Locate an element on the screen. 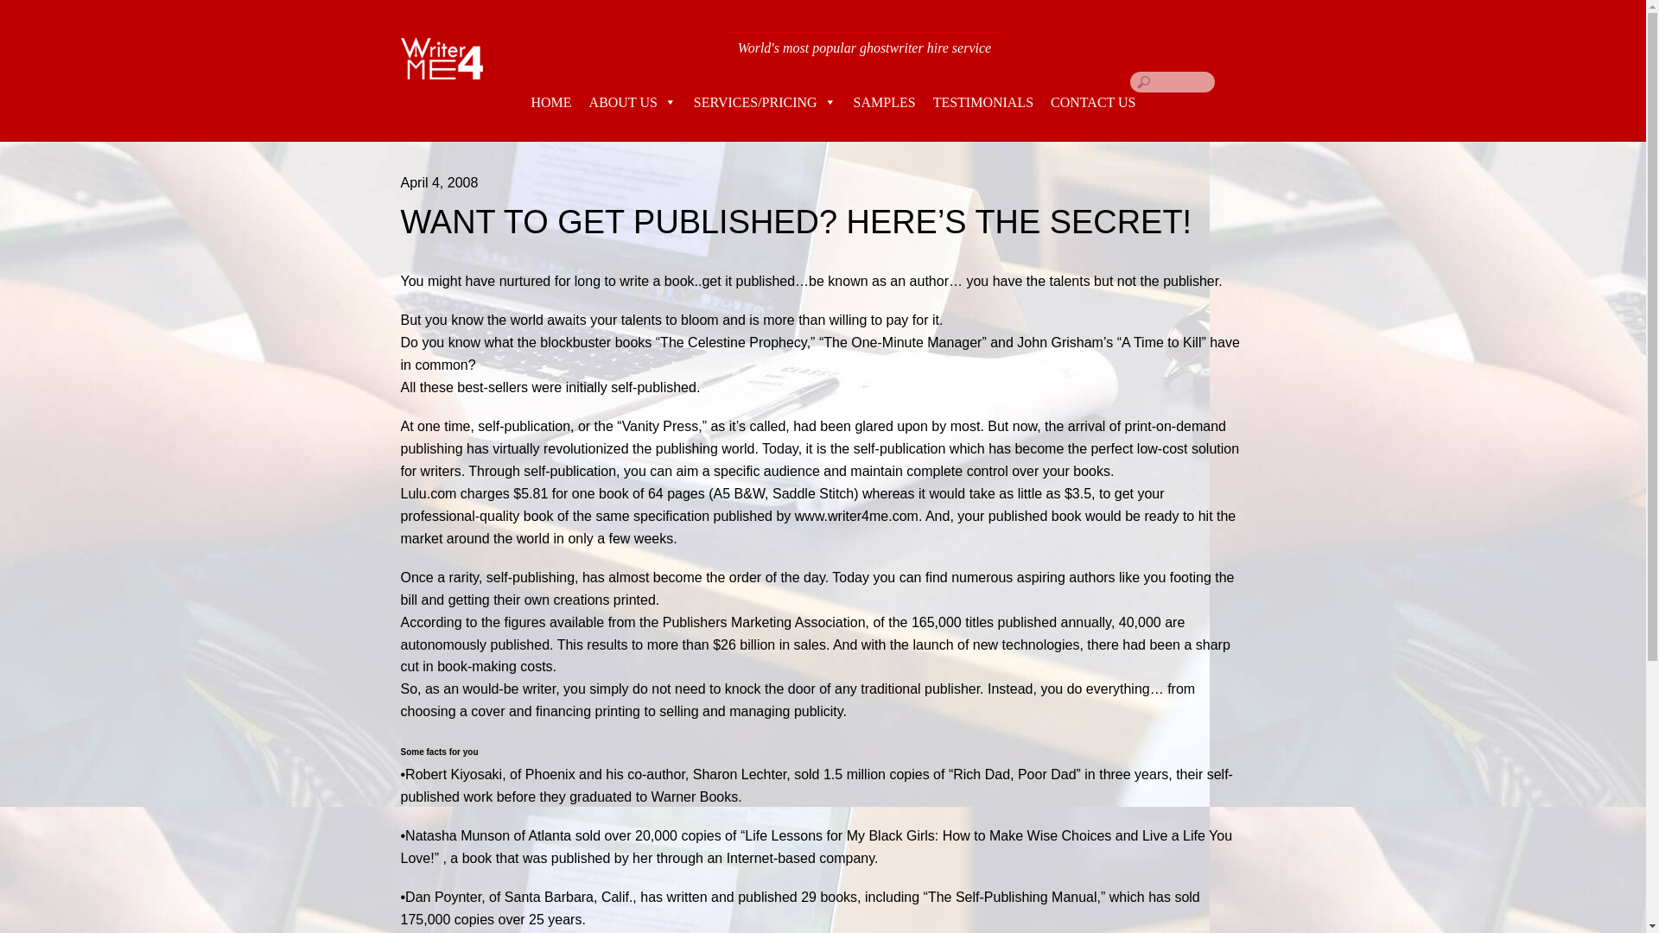  www.writer4me.com. is located at coordinates (858, 515).